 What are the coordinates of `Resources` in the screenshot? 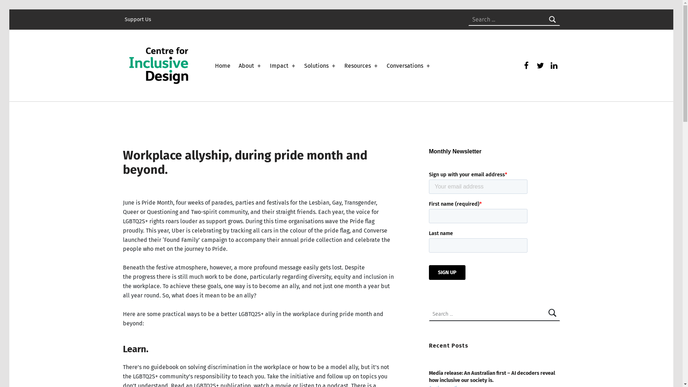 It's located at (362, 66).